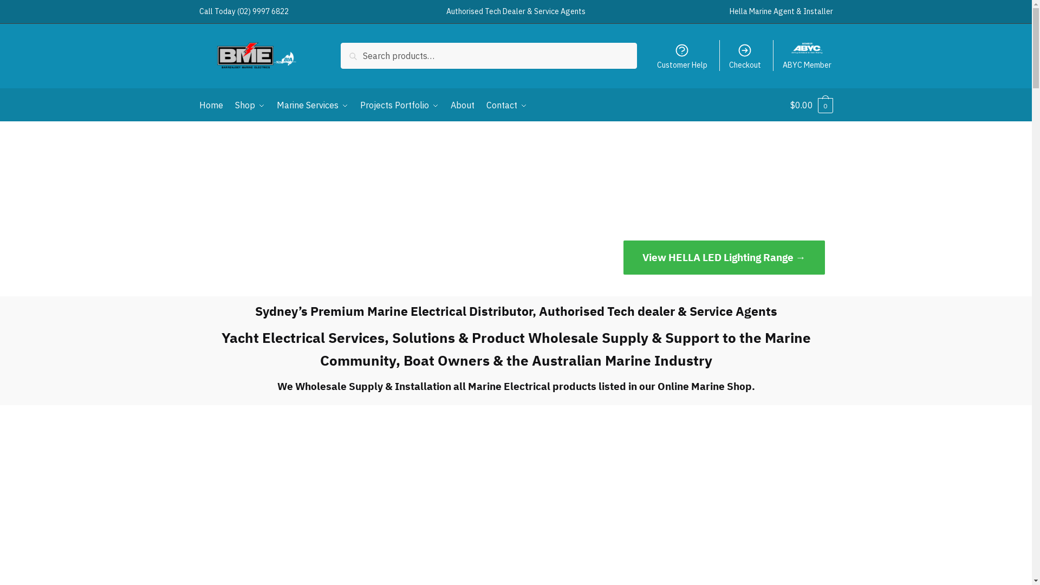  What do you see at coordinates (357, 50) in the screenshot?
I see `Search` at bounding box center [357, 50].